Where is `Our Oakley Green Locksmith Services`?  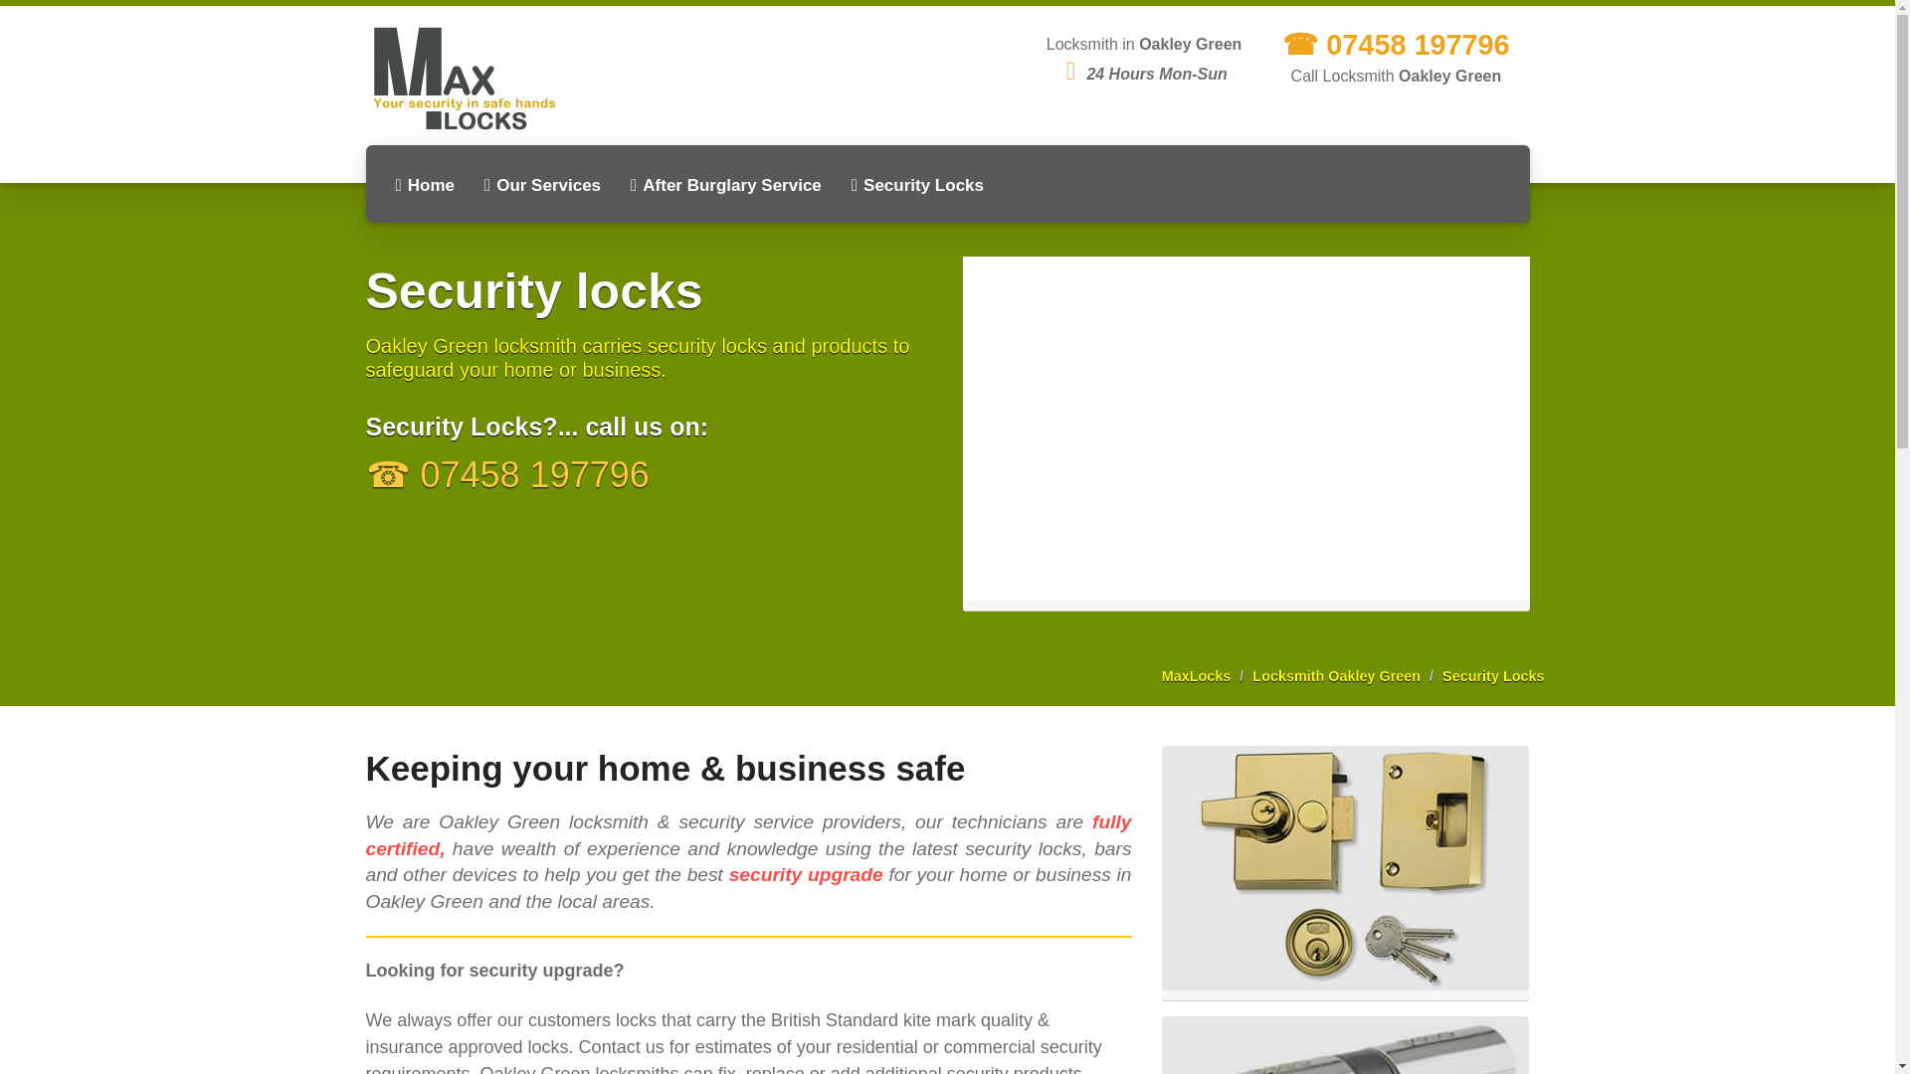
Our Oakley Green Locksmith Services is located at coordinates (542, 185).